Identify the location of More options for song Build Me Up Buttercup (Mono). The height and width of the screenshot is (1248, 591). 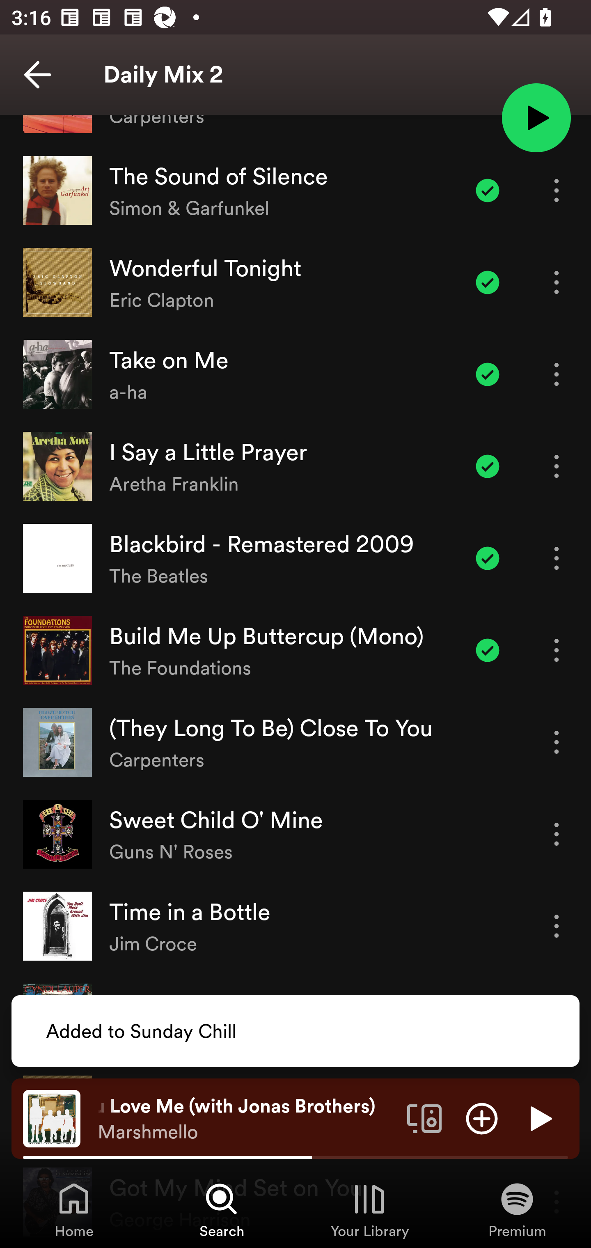
(557, 650).